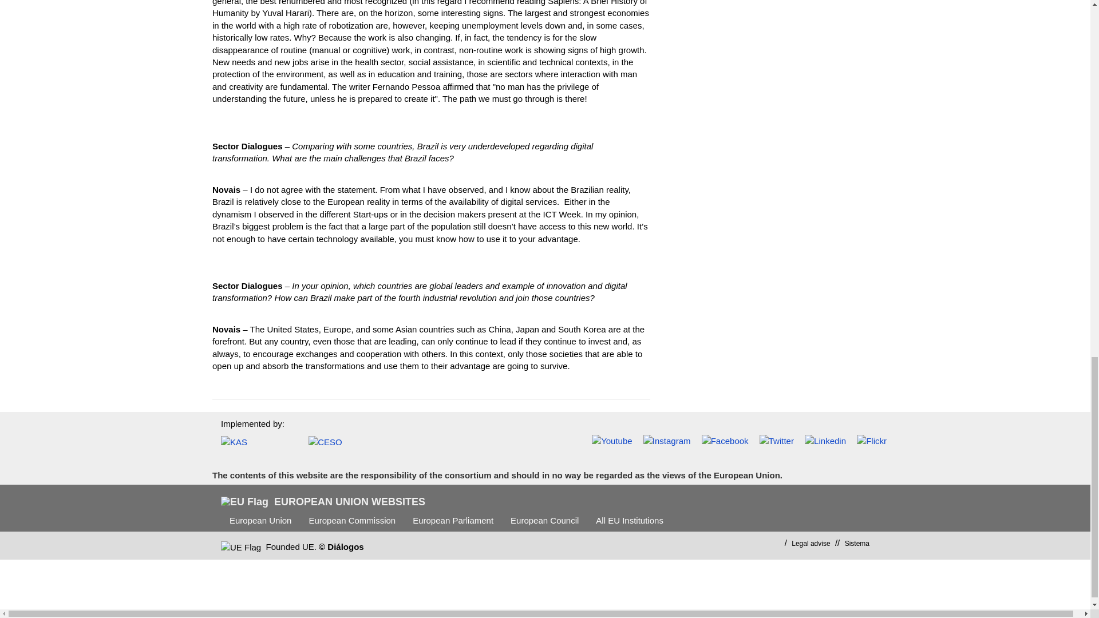 This screenshot has height=618, width=1099. Describe the element at coordinates (544, 520) in the screenshot. I see `European Council` at that location.